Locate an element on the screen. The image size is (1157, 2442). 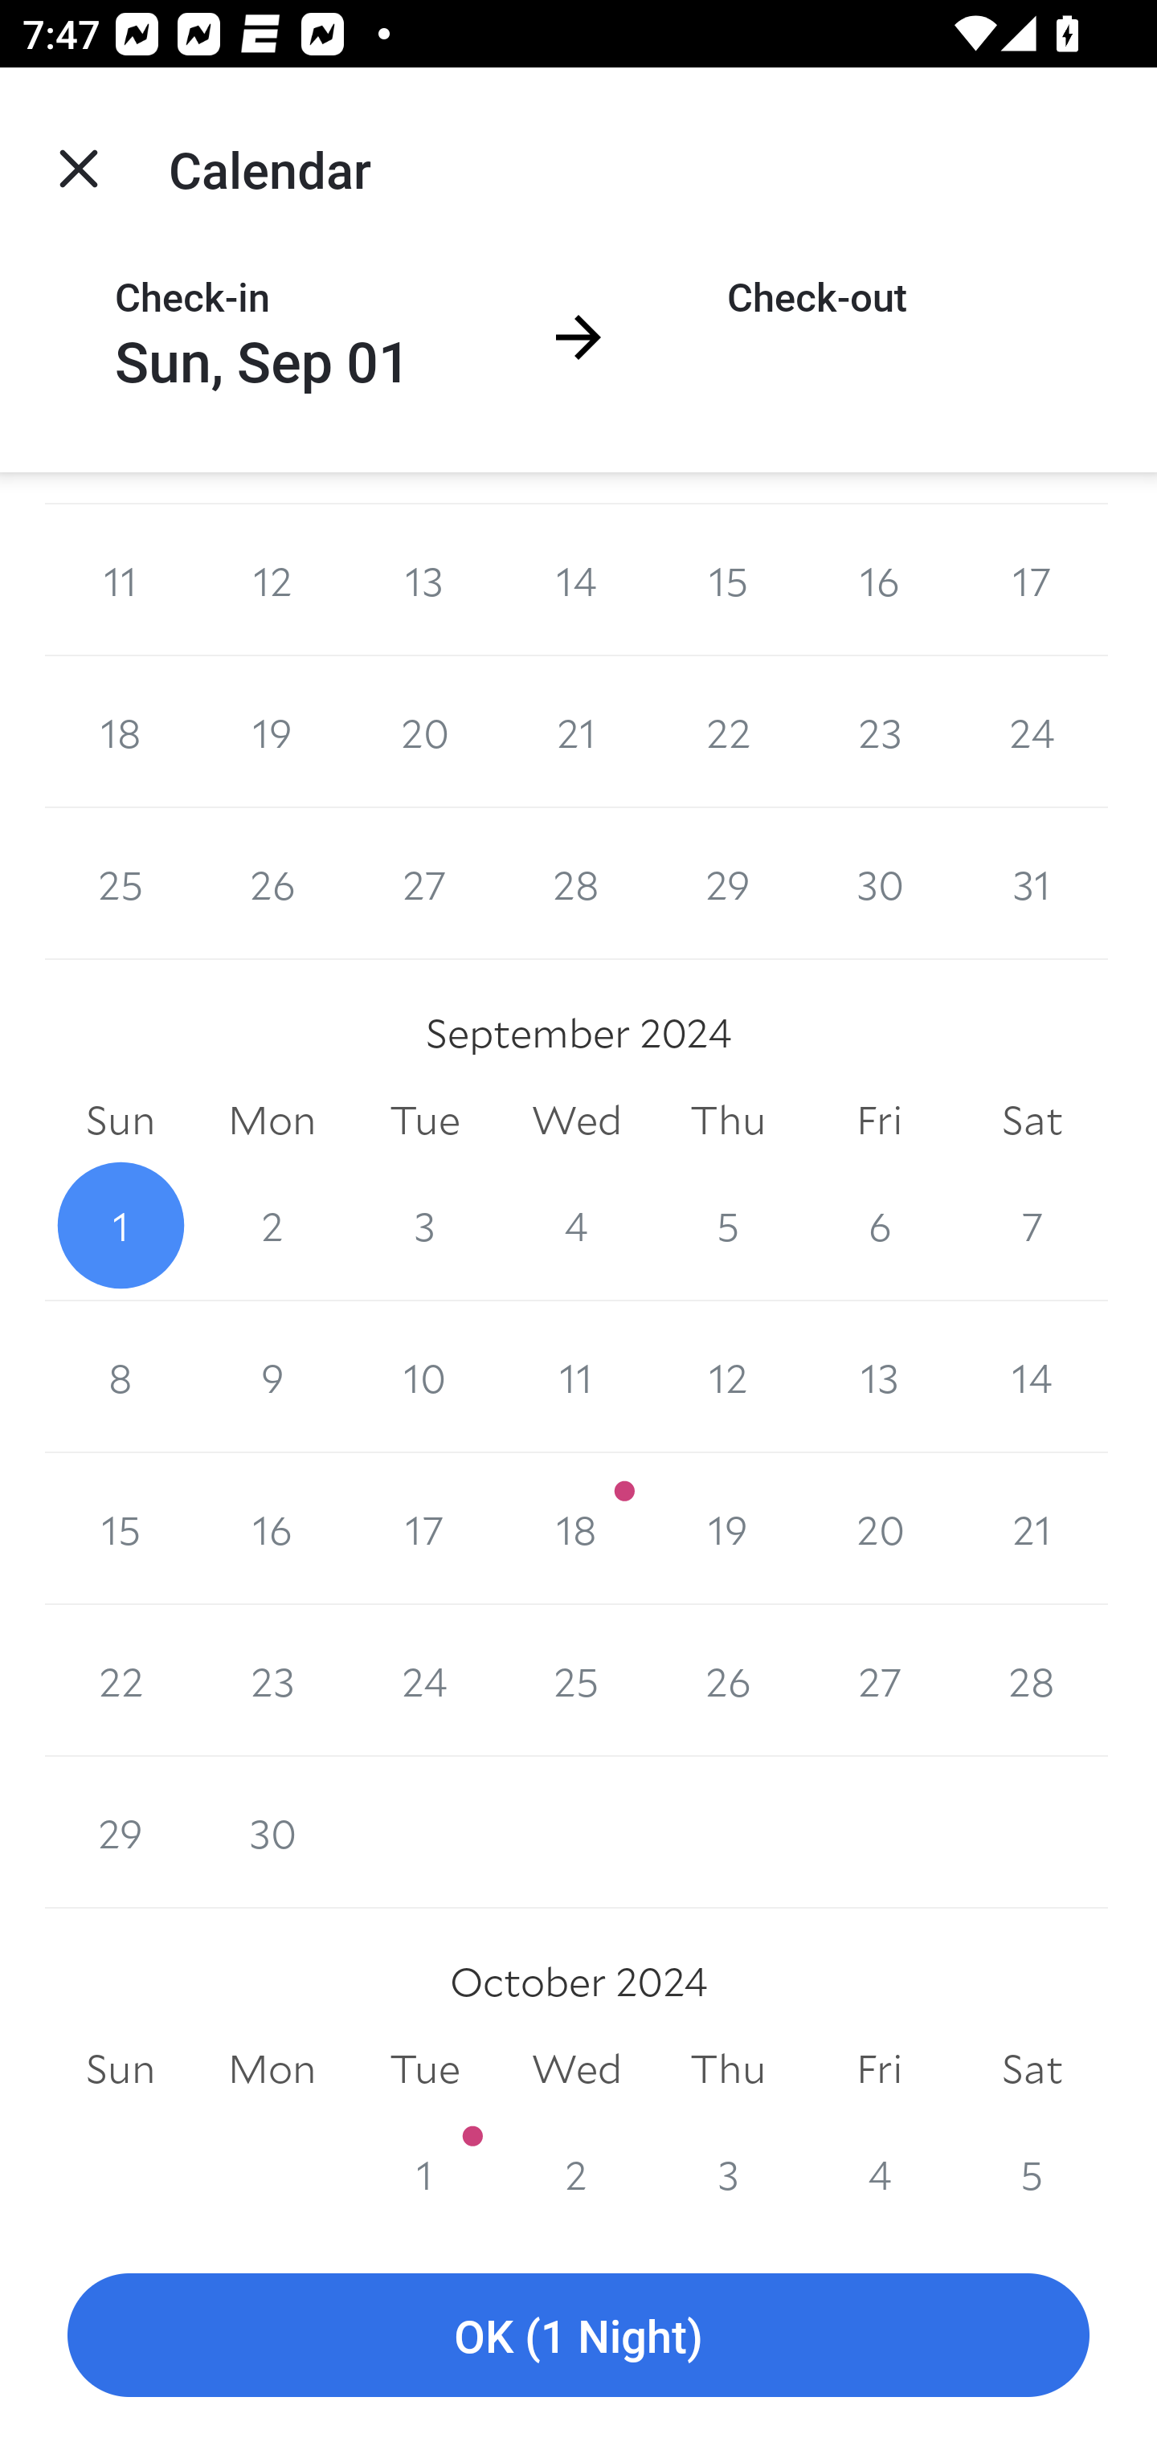
10 10 September 2024 is located at coordinates (424, 1377).